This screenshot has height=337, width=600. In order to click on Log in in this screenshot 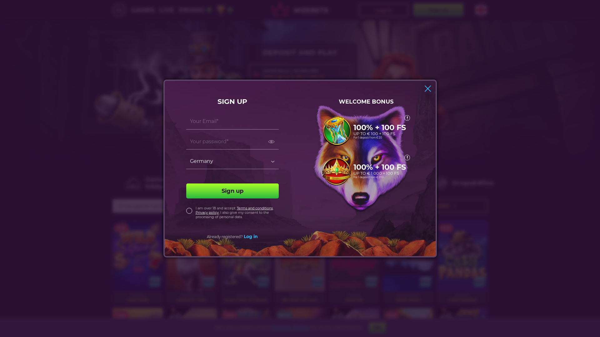, I will do `click(251, 237)`.